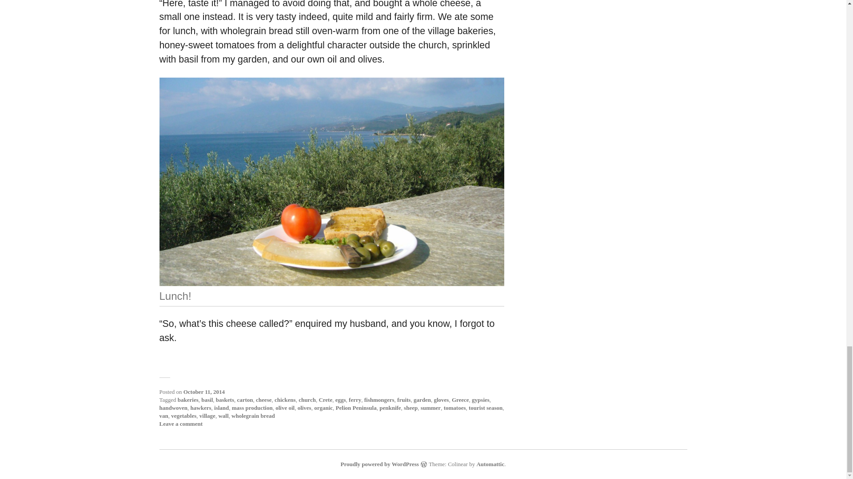 The height and width of the screenshot is (479, 853). Describe the element at coordinates (430, 407) in the screenshot. I see `summer` at that location.